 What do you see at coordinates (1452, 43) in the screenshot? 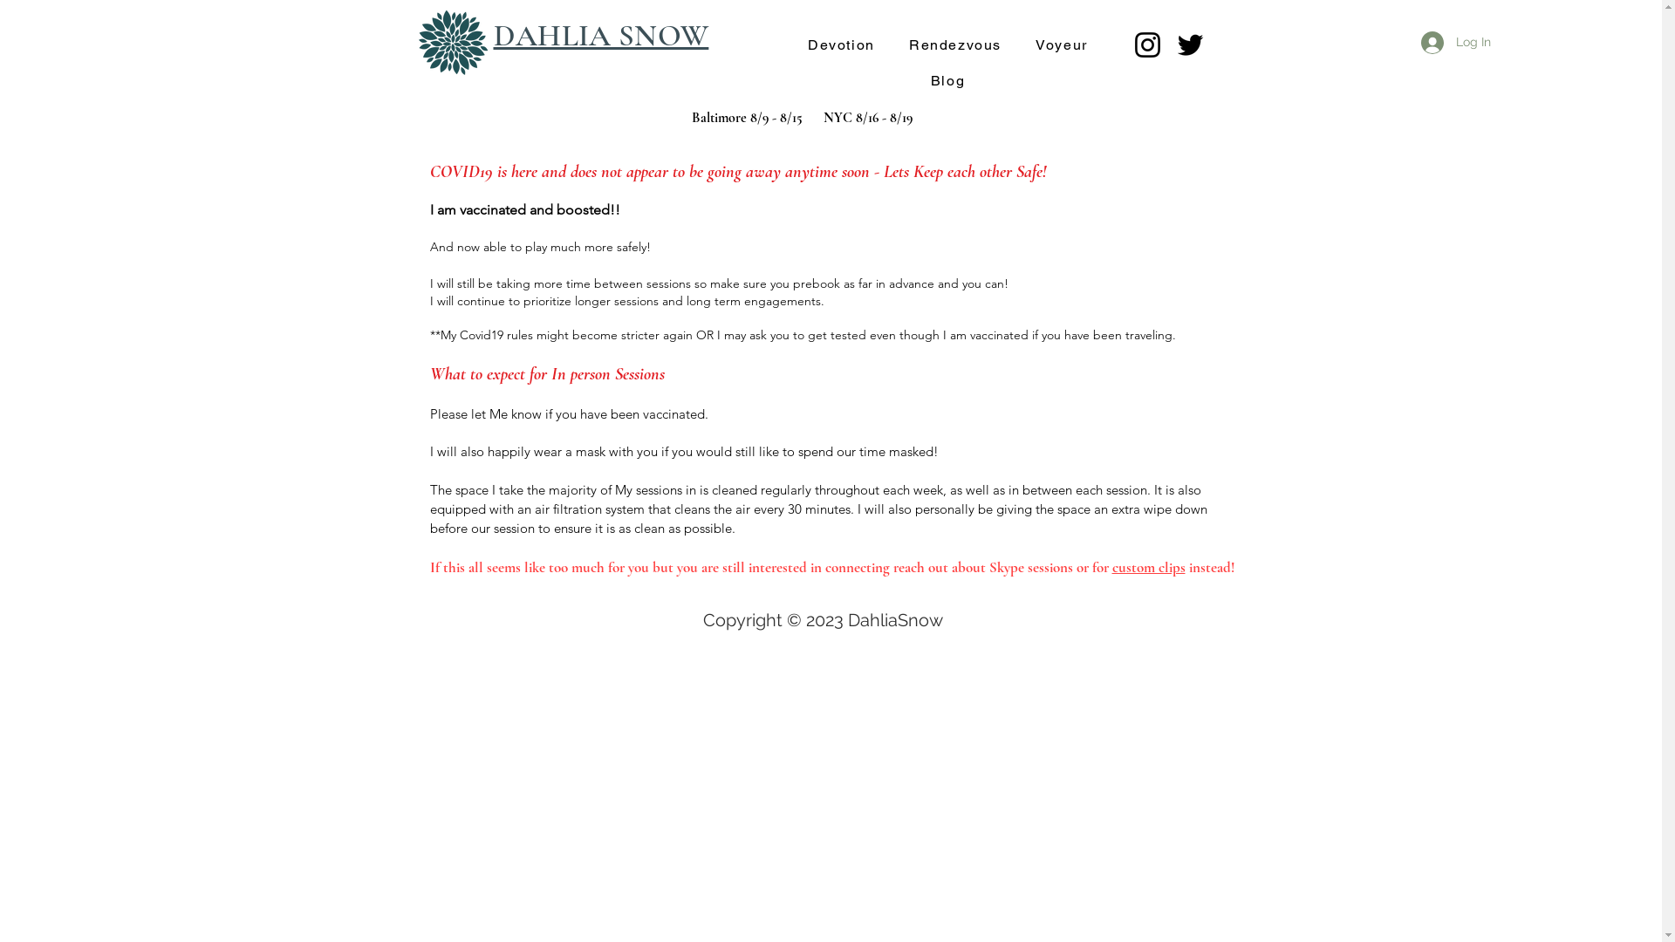
I see `Log In` at bounding box center [1452, 43].